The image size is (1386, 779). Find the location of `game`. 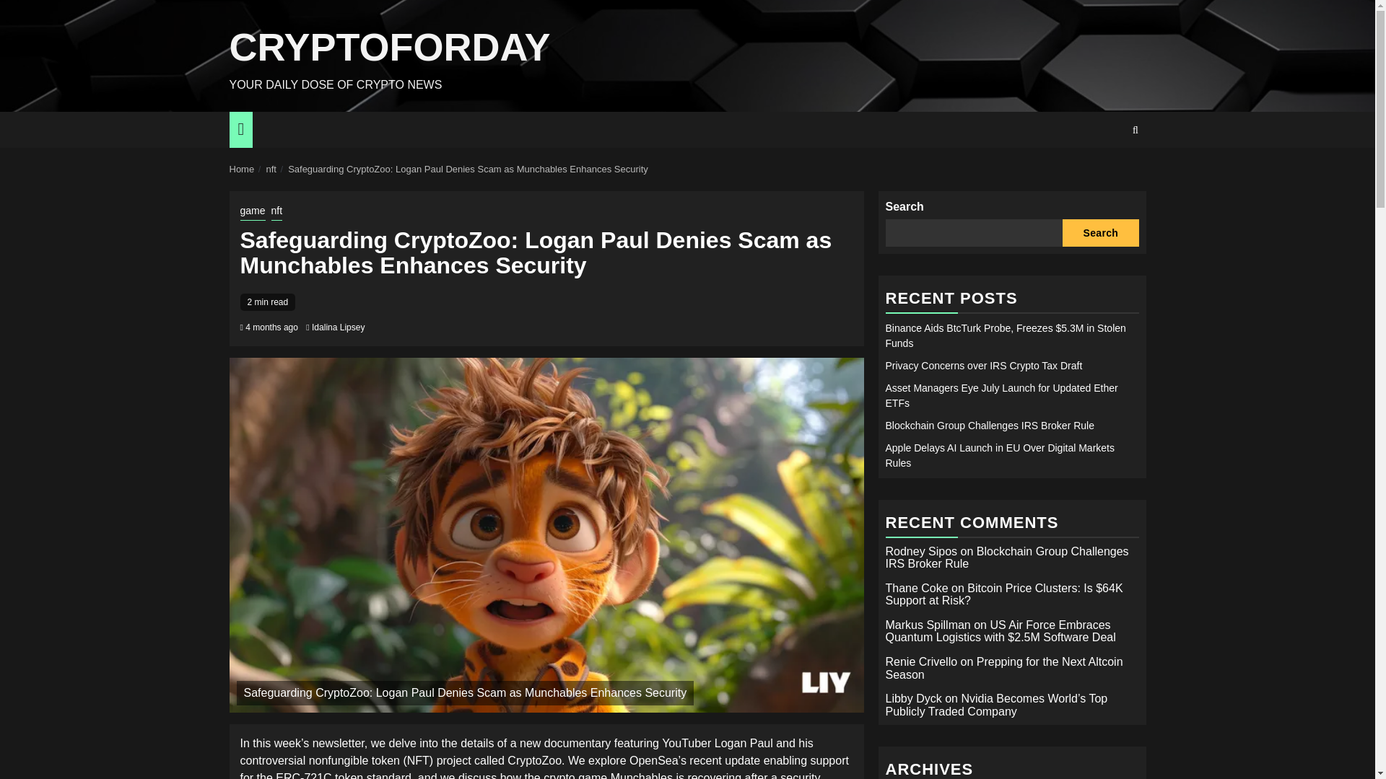

game is located at coordinates (252, 211).